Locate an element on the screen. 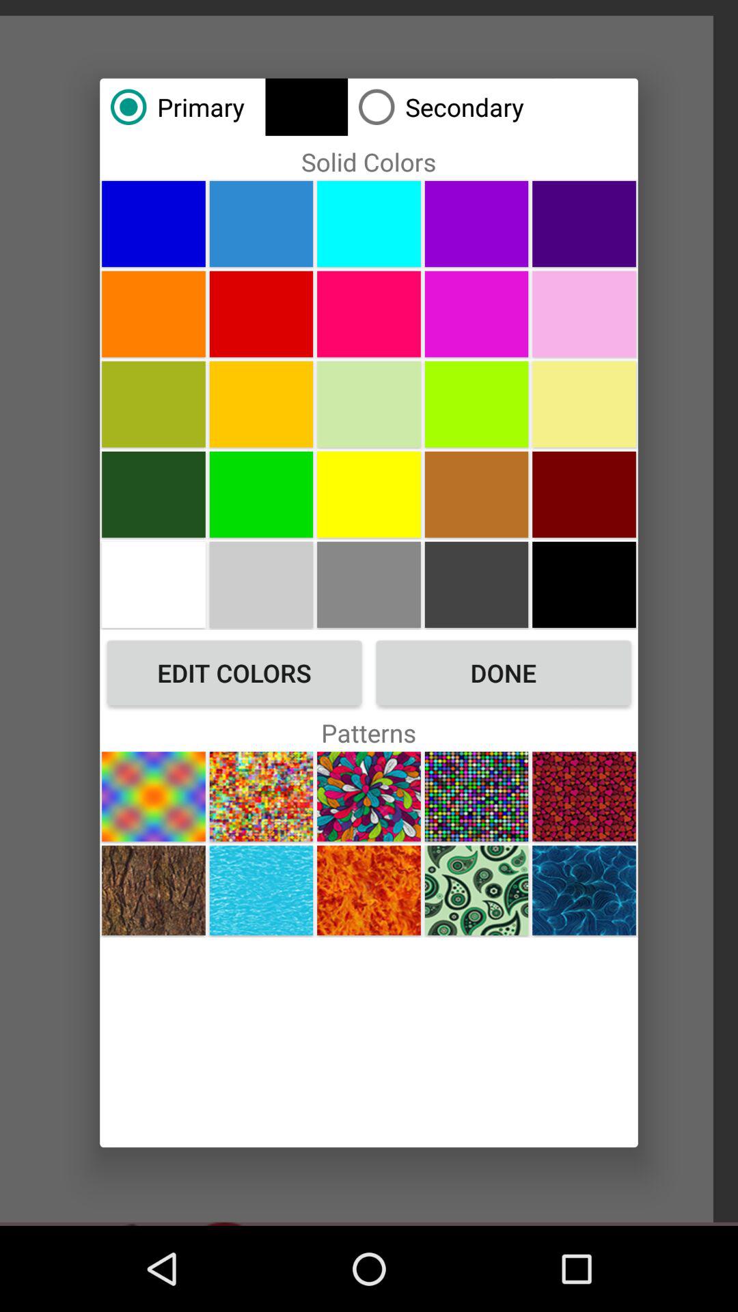 Image resolution: width=738 pixels, height=1312 pixels. choose button at the bottom left corner is located at coordinates (153, 890).